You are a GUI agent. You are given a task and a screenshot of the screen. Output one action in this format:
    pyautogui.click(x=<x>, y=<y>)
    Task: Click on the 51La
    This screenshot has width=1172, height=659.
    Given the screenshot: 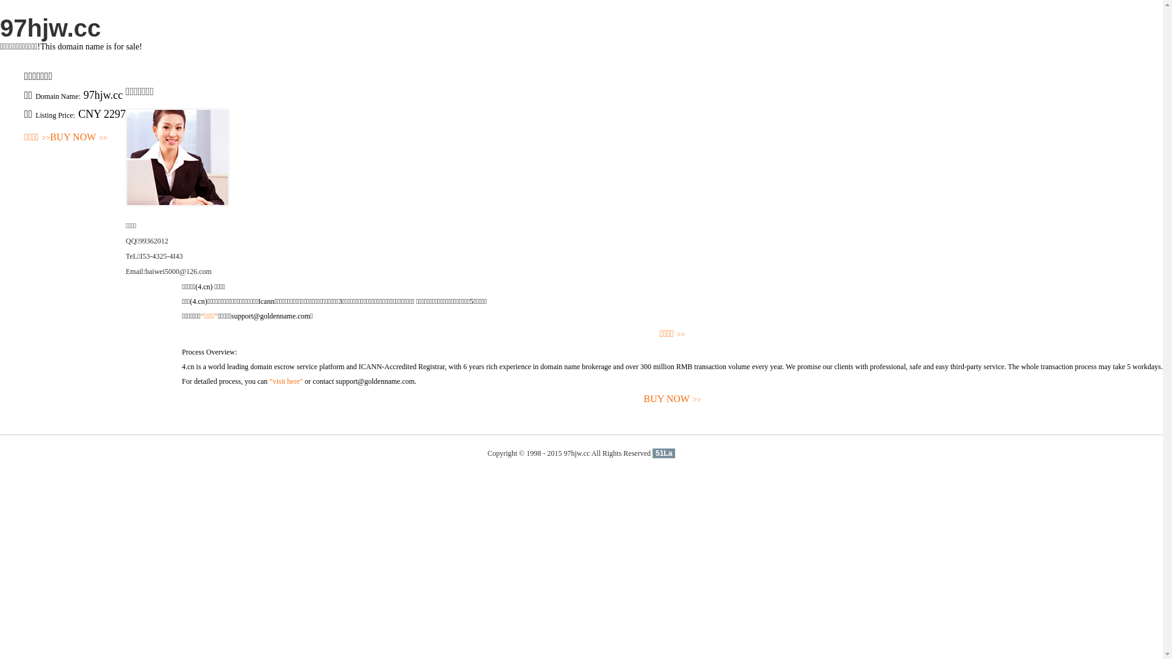 What is the action you would take?
    pyautogui.click(x=664, y=453)
    